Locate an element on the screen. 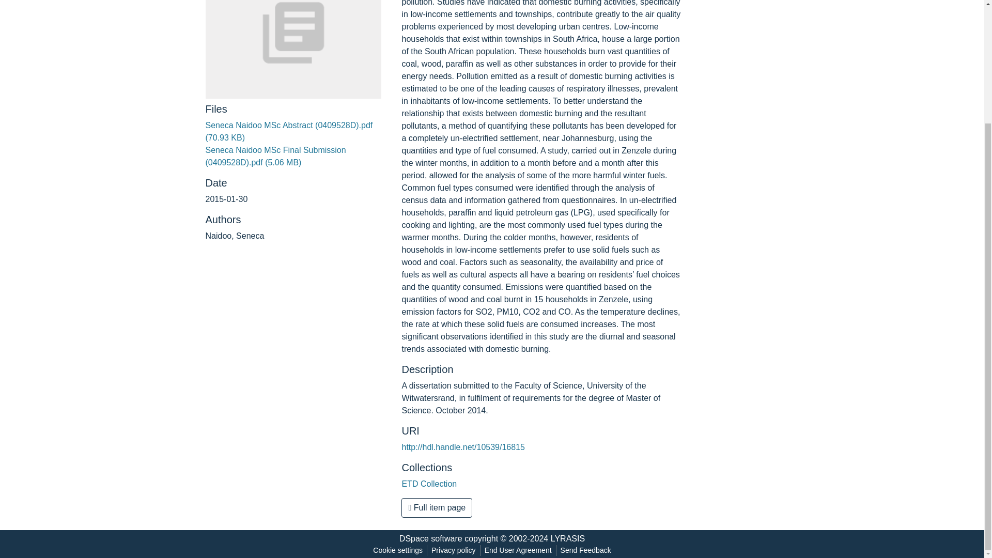 This screenshot has height=558, width=992. Cookie settings is located at coordinates (398, 550).